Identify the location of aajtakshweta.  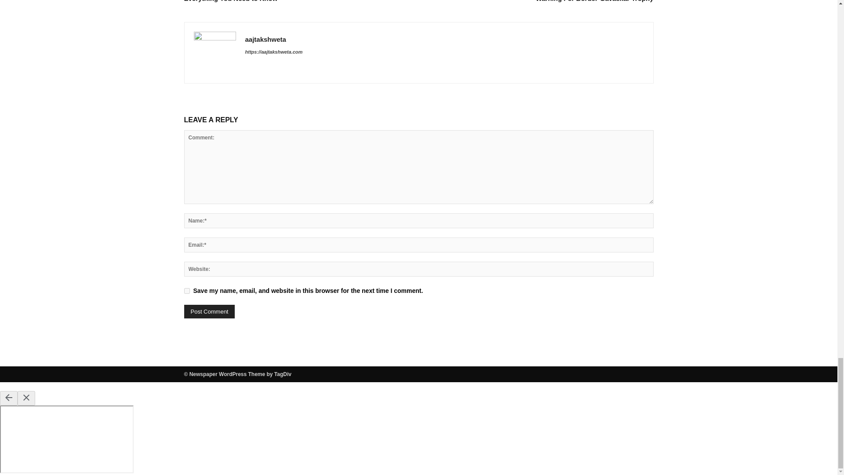
(266, 40).